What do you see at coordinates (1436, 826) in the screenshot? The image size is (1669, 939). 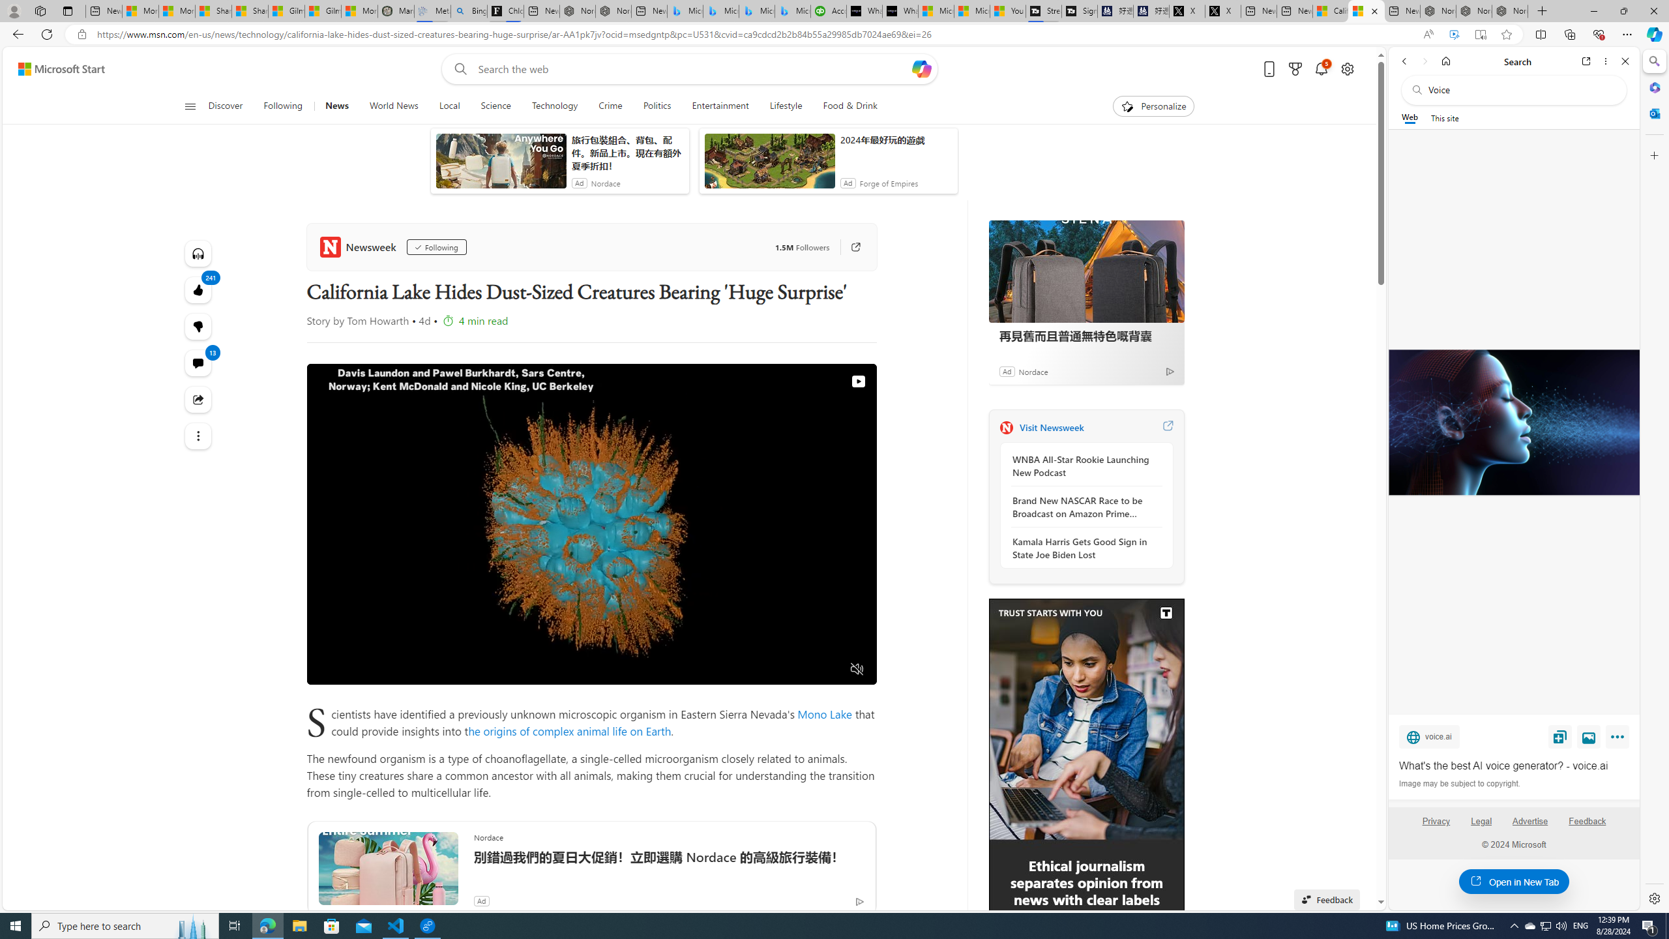 I see `Privacy` at bounding box center [1436, 826].